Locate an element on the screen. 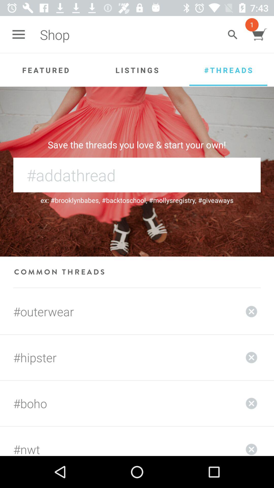 The height and width of the screenshot is (488, 274). close option is located at coordinates (251, 441).